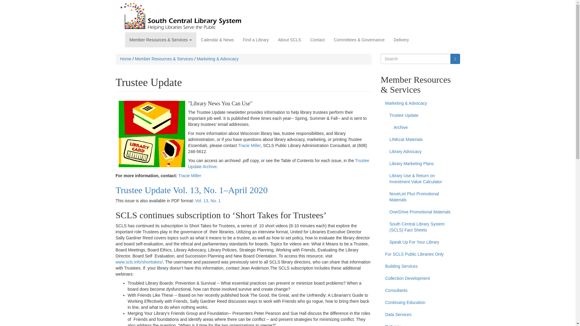 The image size is (580, 326). Describe the element at coordinates (256, 40) in the screenshot. I see `Find a Library` at that location.